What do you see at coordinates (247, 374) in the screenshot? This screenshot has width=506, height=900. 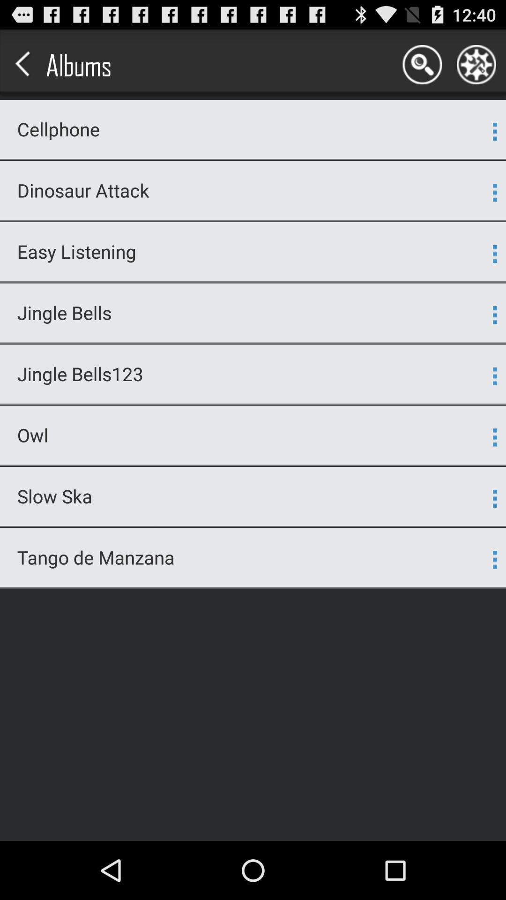 I see `swipe to the jingle bells123` at bounding box center [247, 374].